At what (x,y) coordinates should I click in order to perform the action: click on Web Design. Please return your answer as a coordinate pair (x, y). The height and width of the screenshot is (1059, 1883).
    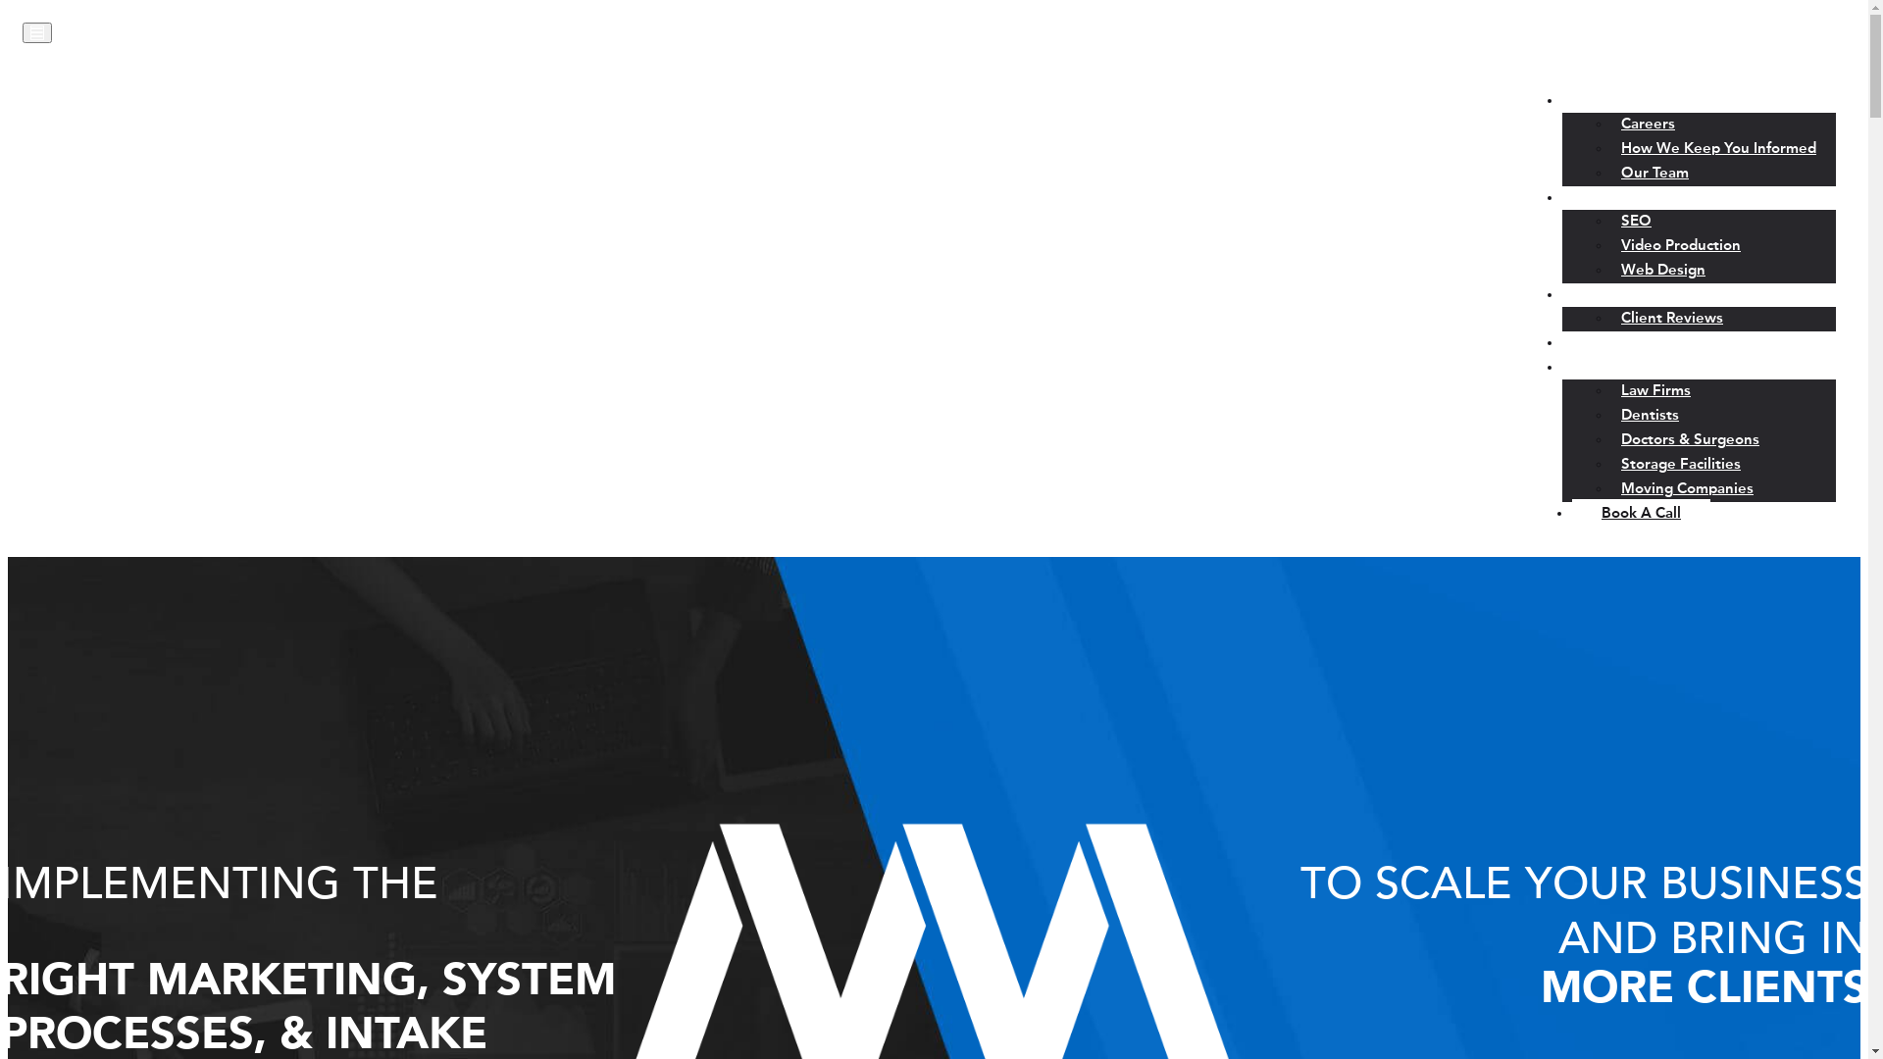
    Looking at the image, I should click on (1663, 271).